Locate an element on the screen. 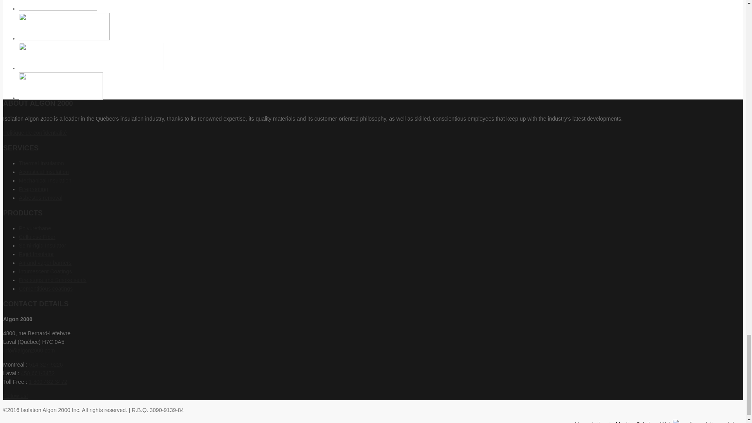 This screenshot has width=752, height=423. heatlok-soya-hfo-tm is located at coordinates (91, 56).